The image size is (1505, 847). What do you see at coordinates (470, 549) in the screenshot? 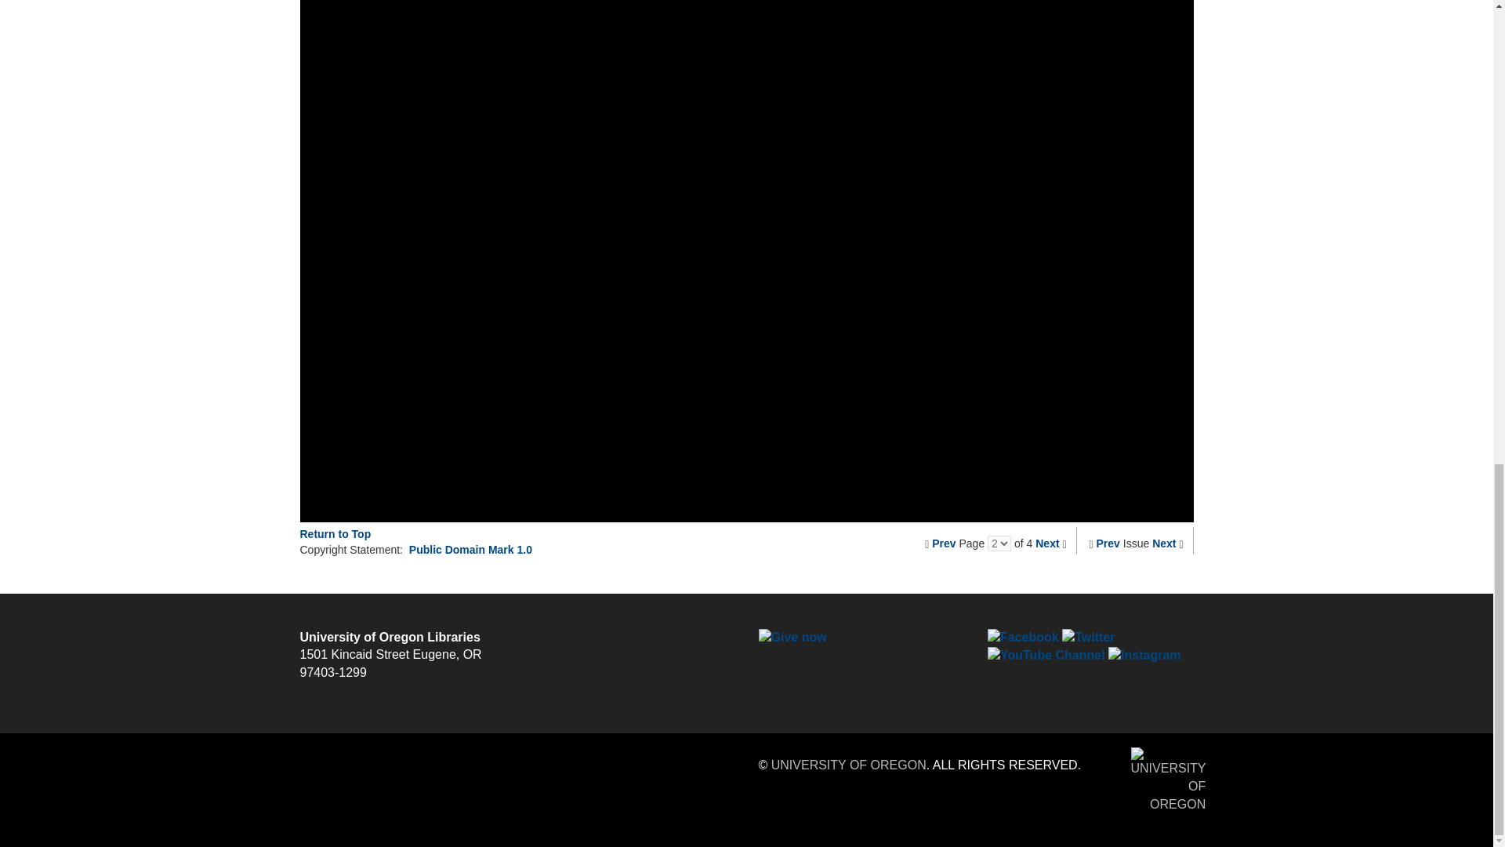
I see `Public Domain Mark 1.0` at bounding box center [470, 549].